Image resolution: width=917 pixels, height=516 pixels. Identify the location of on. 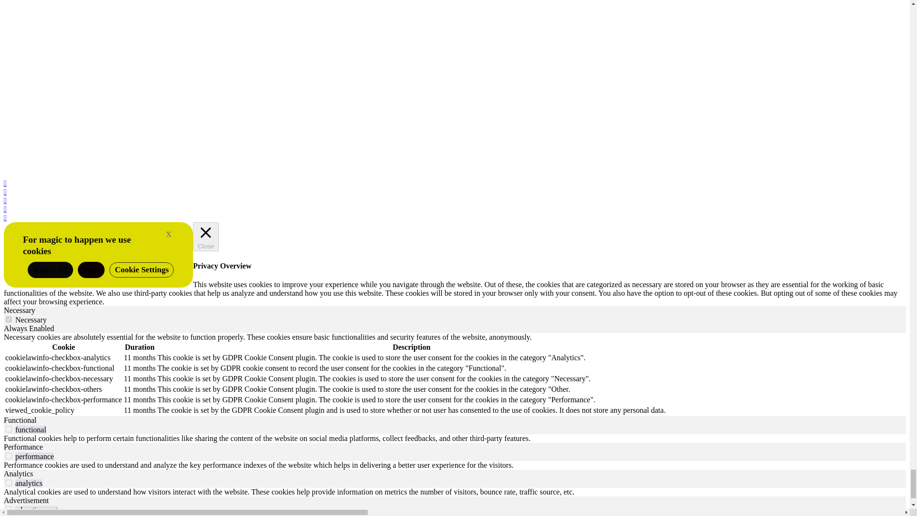
(9, 509).